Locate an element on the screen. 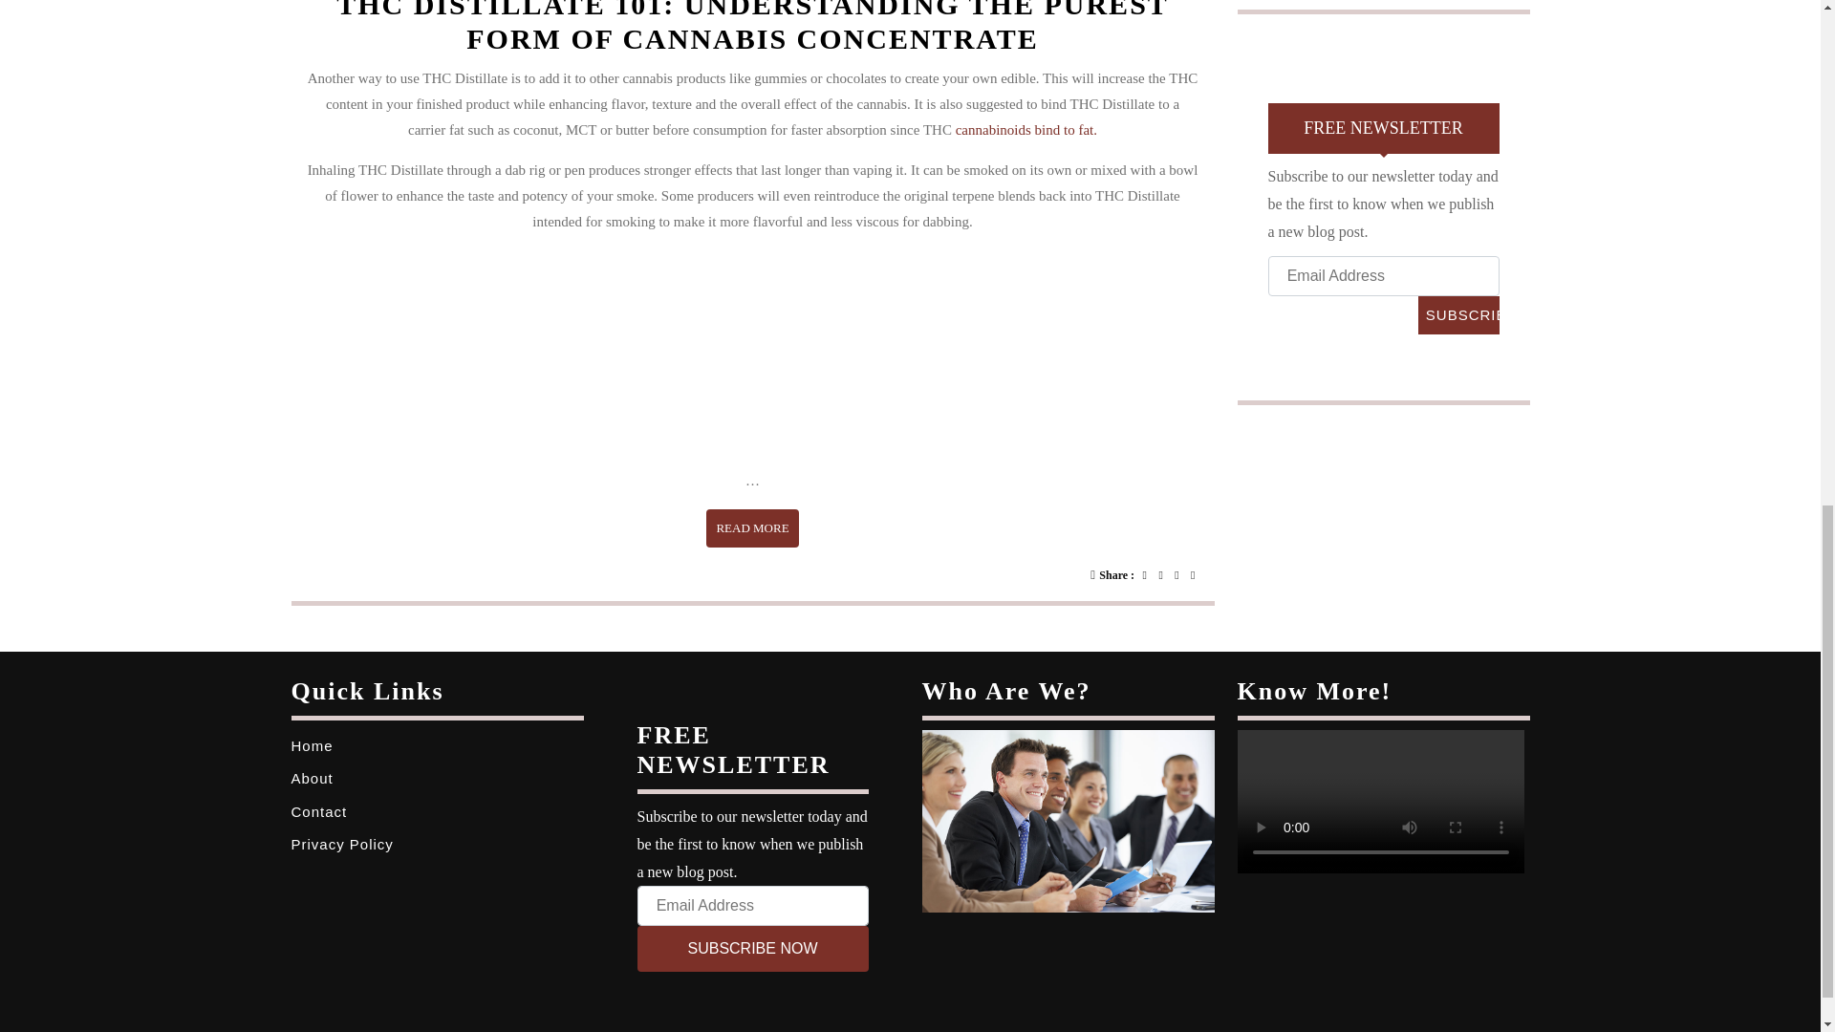 The height and width of the screenshot is (1032, 1835). SUBSCRIBE NOW is located at coordinates (1458, 314).